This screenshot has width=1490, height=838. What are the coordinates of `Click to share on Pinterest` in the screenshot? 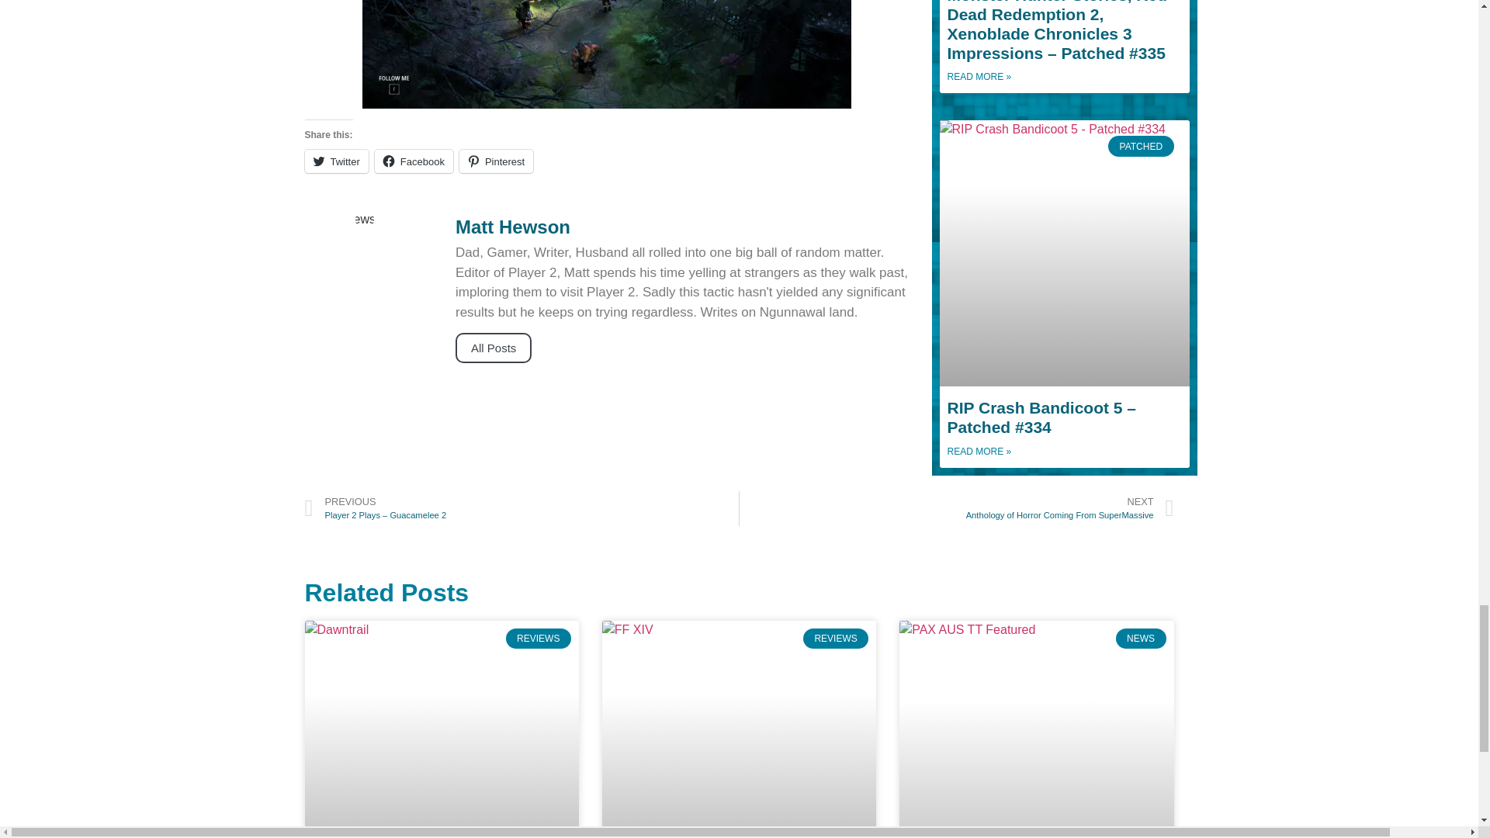 It's located at (496, 161).